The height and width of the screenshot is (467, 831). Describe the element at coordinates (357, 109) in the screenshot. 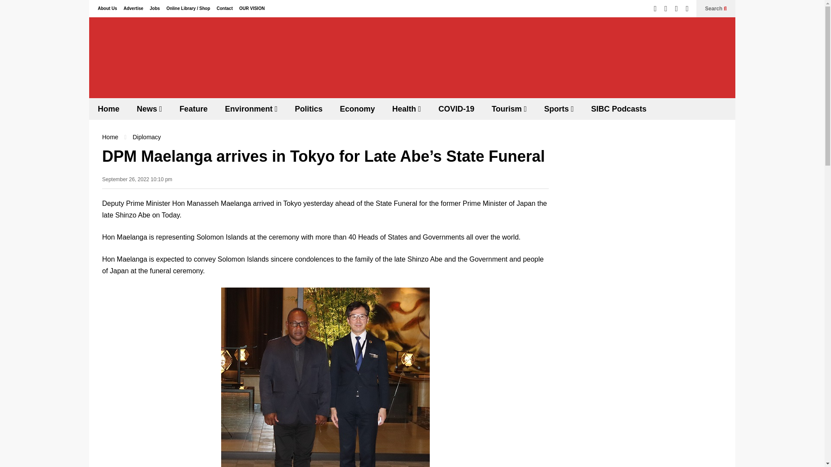

I see `Economy` at that location.